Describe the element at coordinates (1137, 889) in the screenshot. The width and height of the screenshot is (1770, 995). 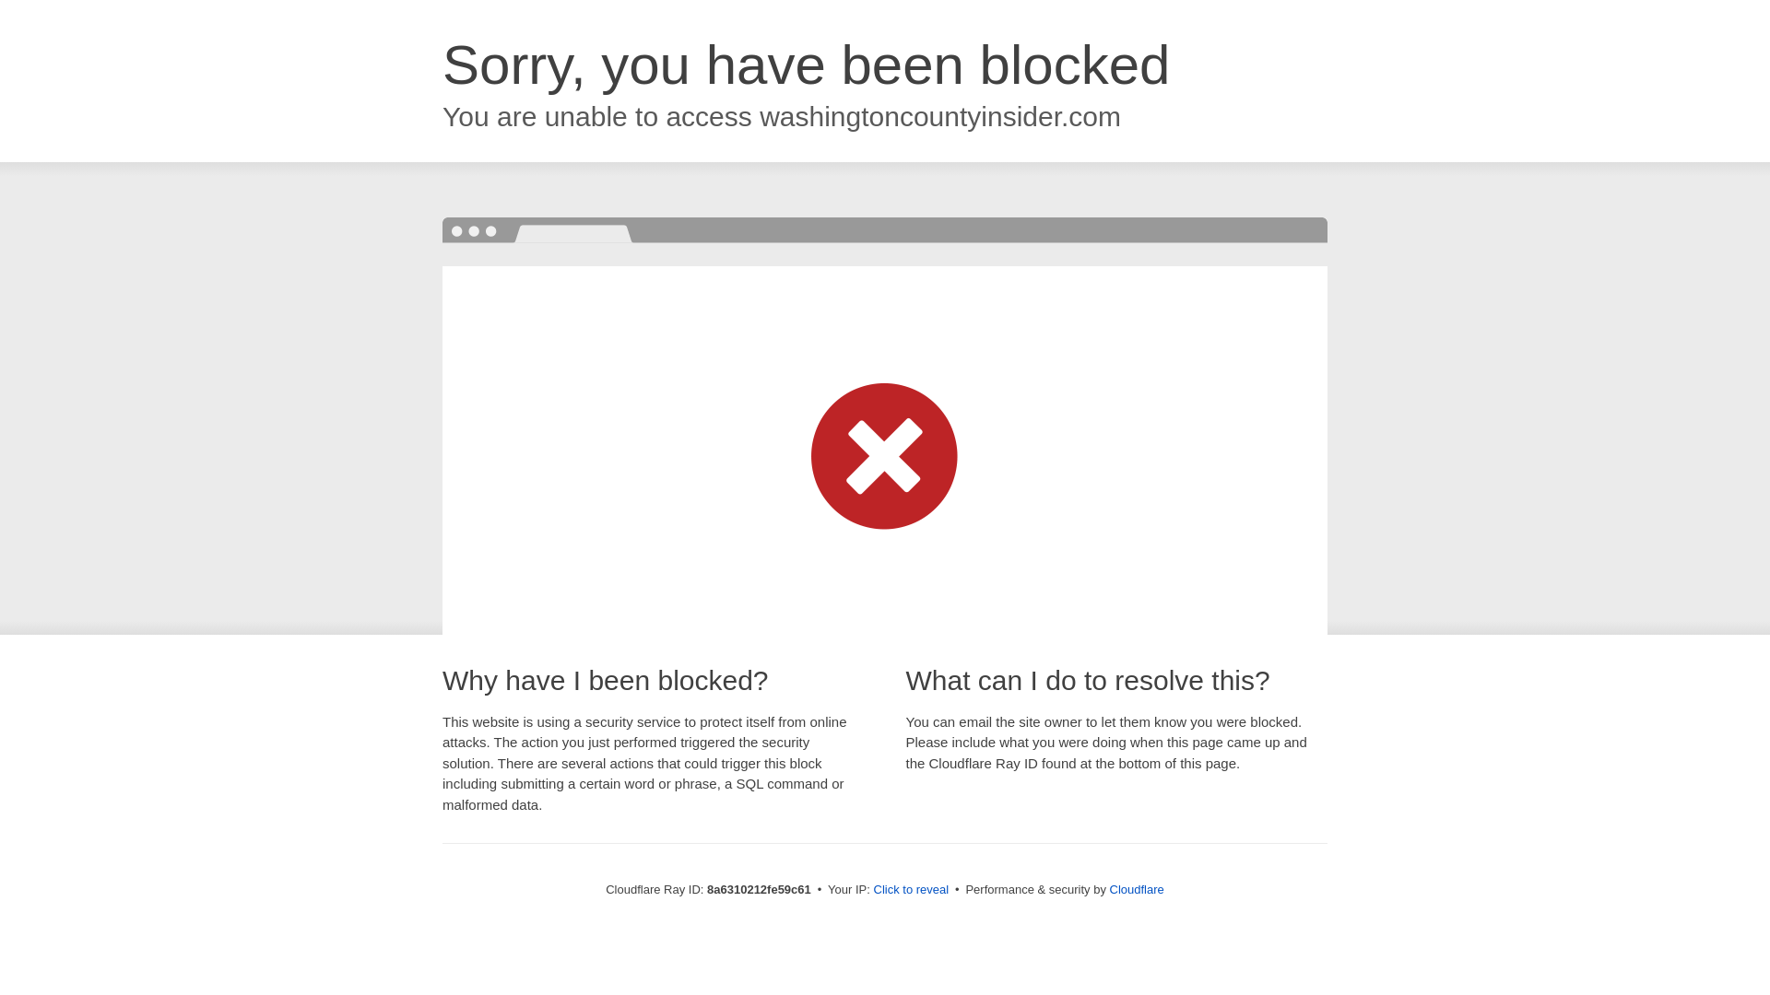
I see `Cloudflare` at that location.